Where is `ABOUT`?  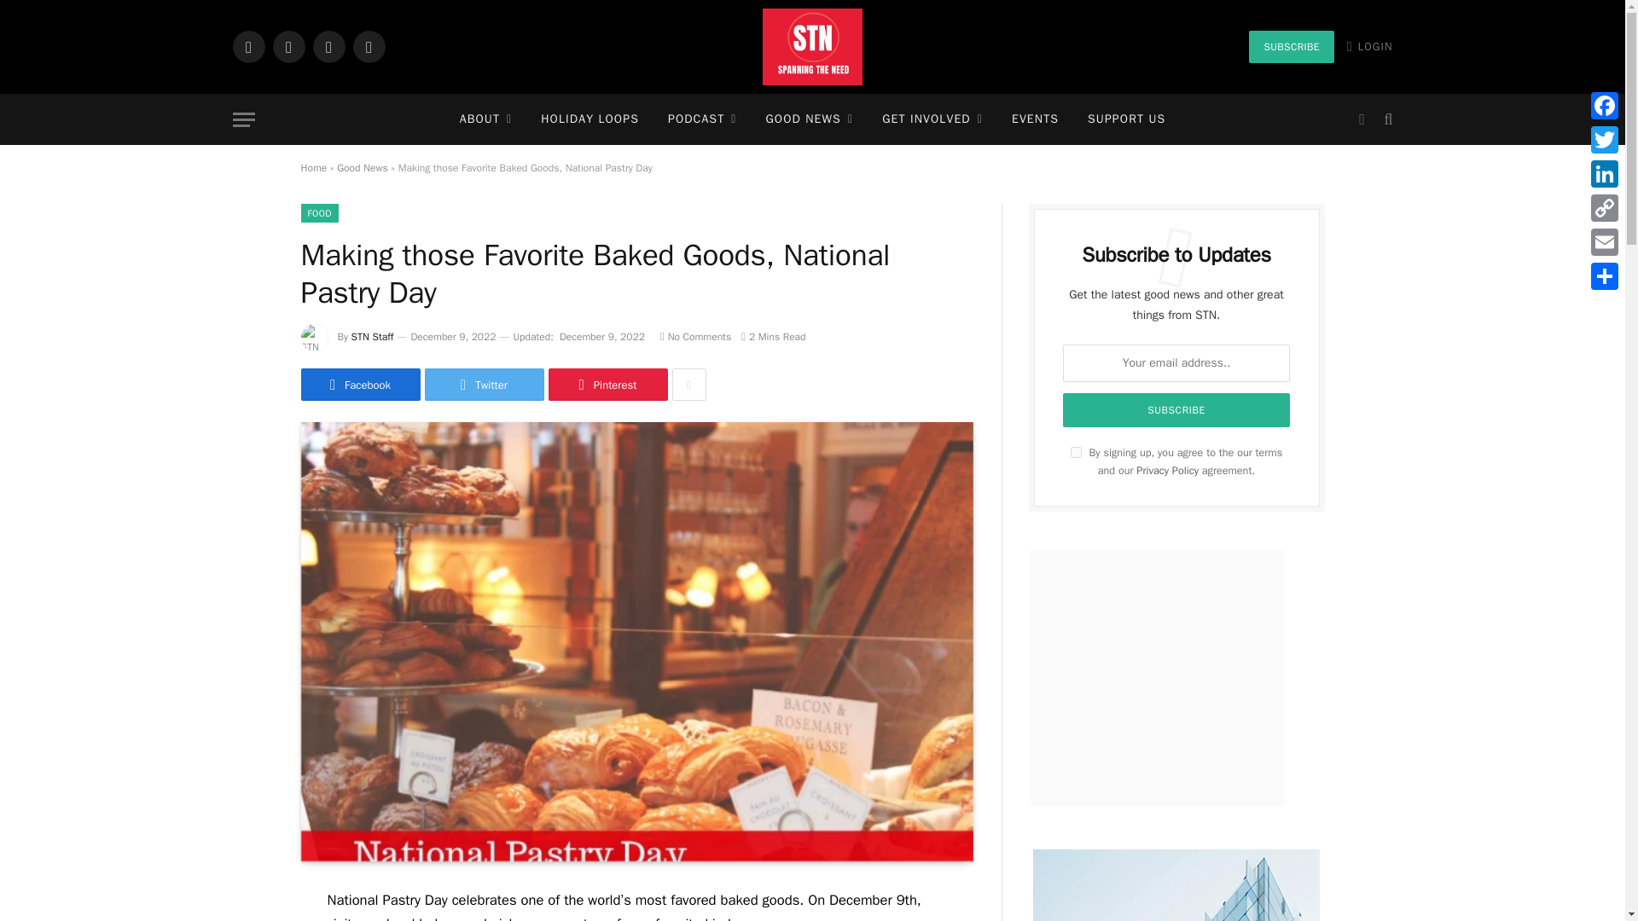
ABOUT is located at coordinates (486, 119).